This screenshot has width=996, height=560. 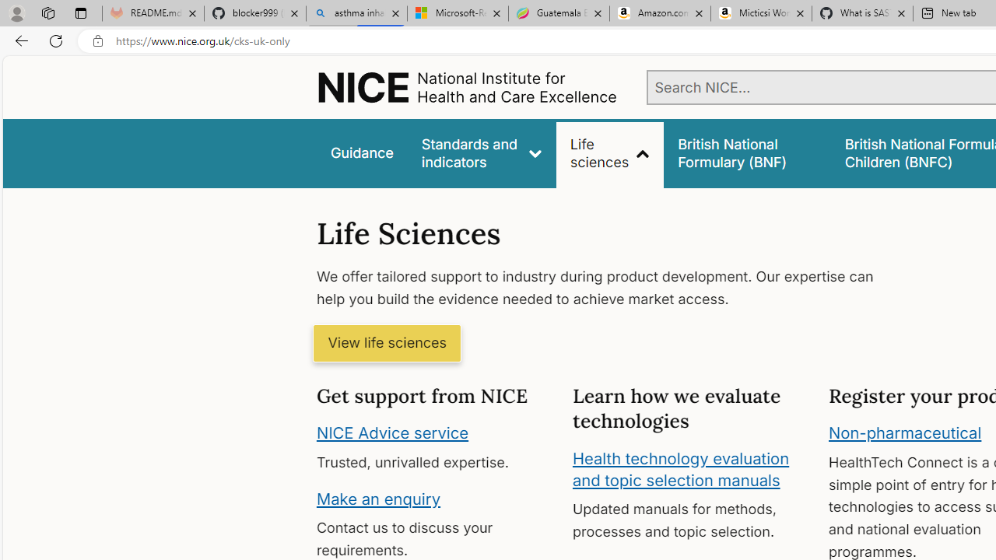 What do you see at coordinates (392, 433) in the screenshot?
I see `NICE Advice service` at bounding box center [392, 433].